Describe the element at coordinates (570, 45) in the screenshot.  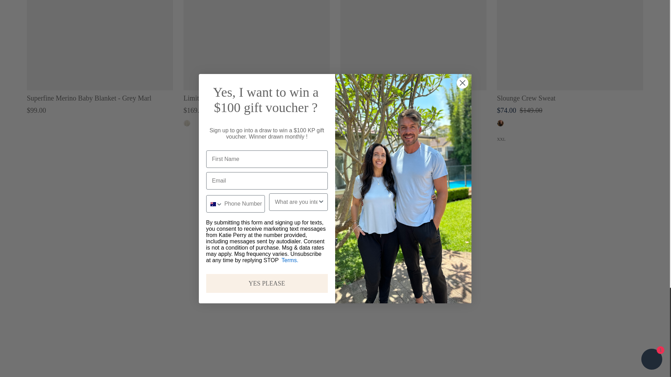
I see `Slounge Crew Sweat` at that location.